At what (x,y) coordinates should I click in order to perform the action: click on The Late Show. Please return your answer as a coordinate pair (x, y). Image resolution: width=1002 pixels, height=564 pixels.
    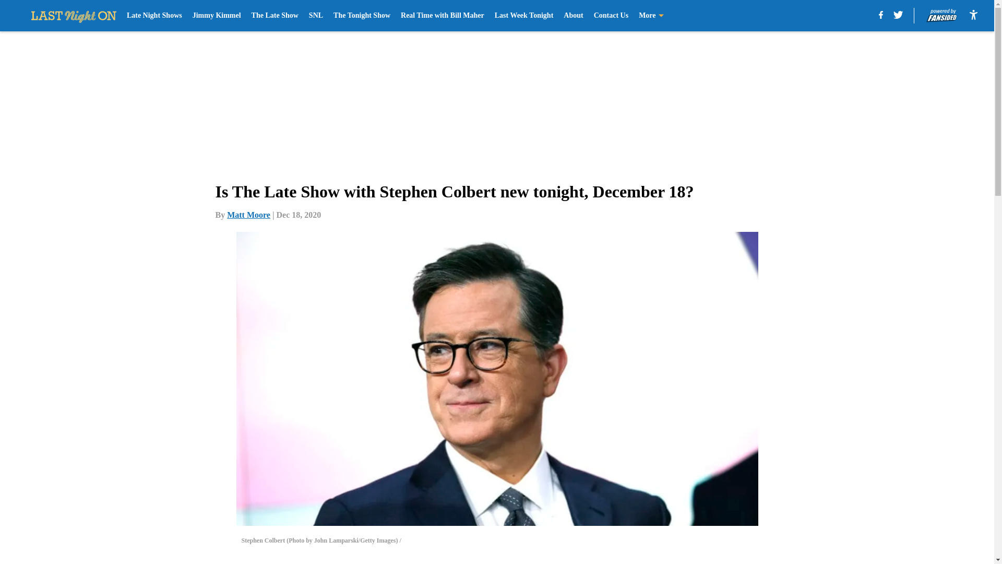
    Looking at the image, I should click on (275, 16).